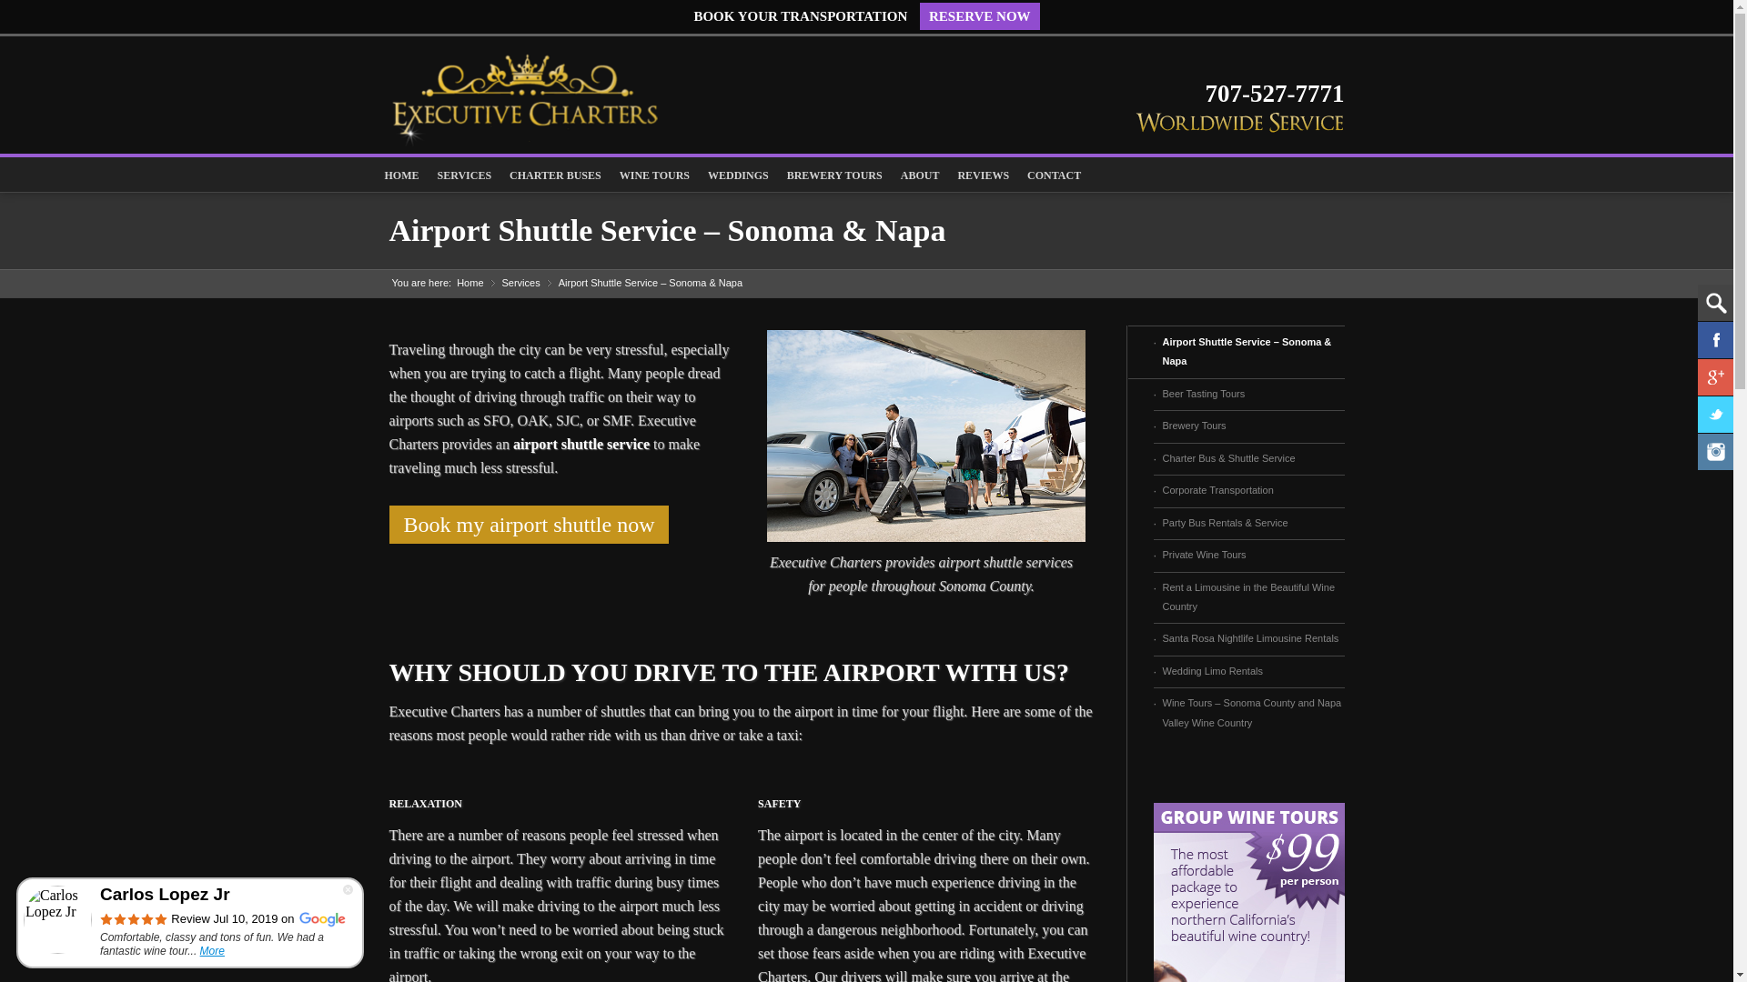 Image resolution: width=1747 pixels, height=982 pixels. I want to click on Book my airport shuttle now, so click(530, 525).